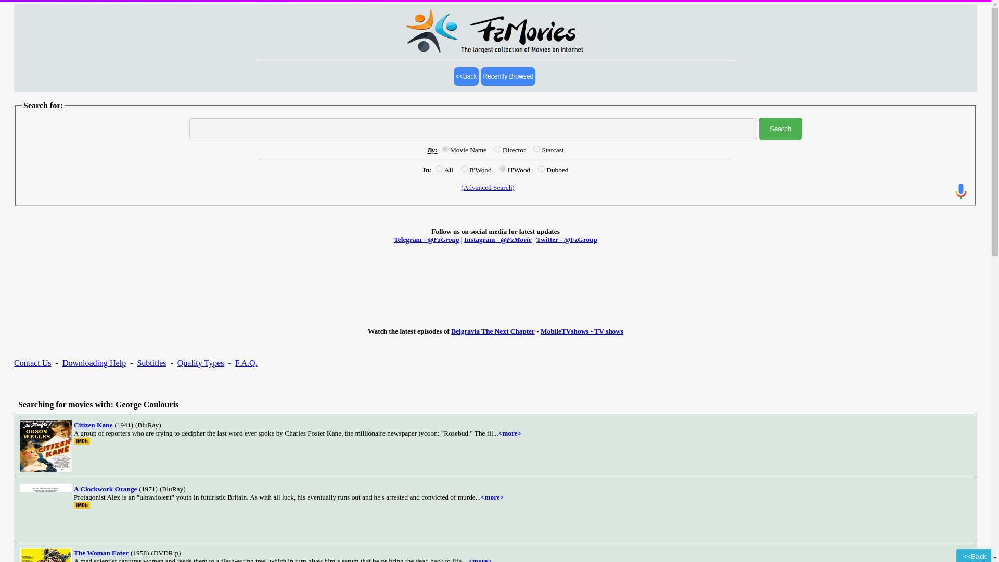 The height and width of the screenshot is (562, 999). What do you see at coordinates (493, 331) in the screenshot?
I see `Belgravia The Next Chapter` at bounding box center [493, 331].